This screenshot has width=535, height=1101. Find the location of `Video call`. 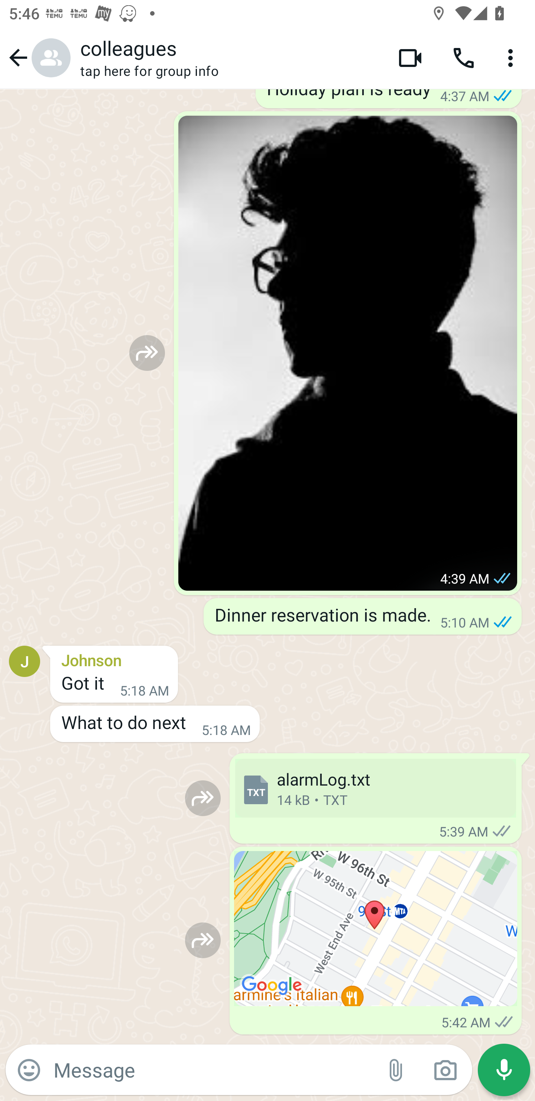

Video call is located at coordinates (410, 57).